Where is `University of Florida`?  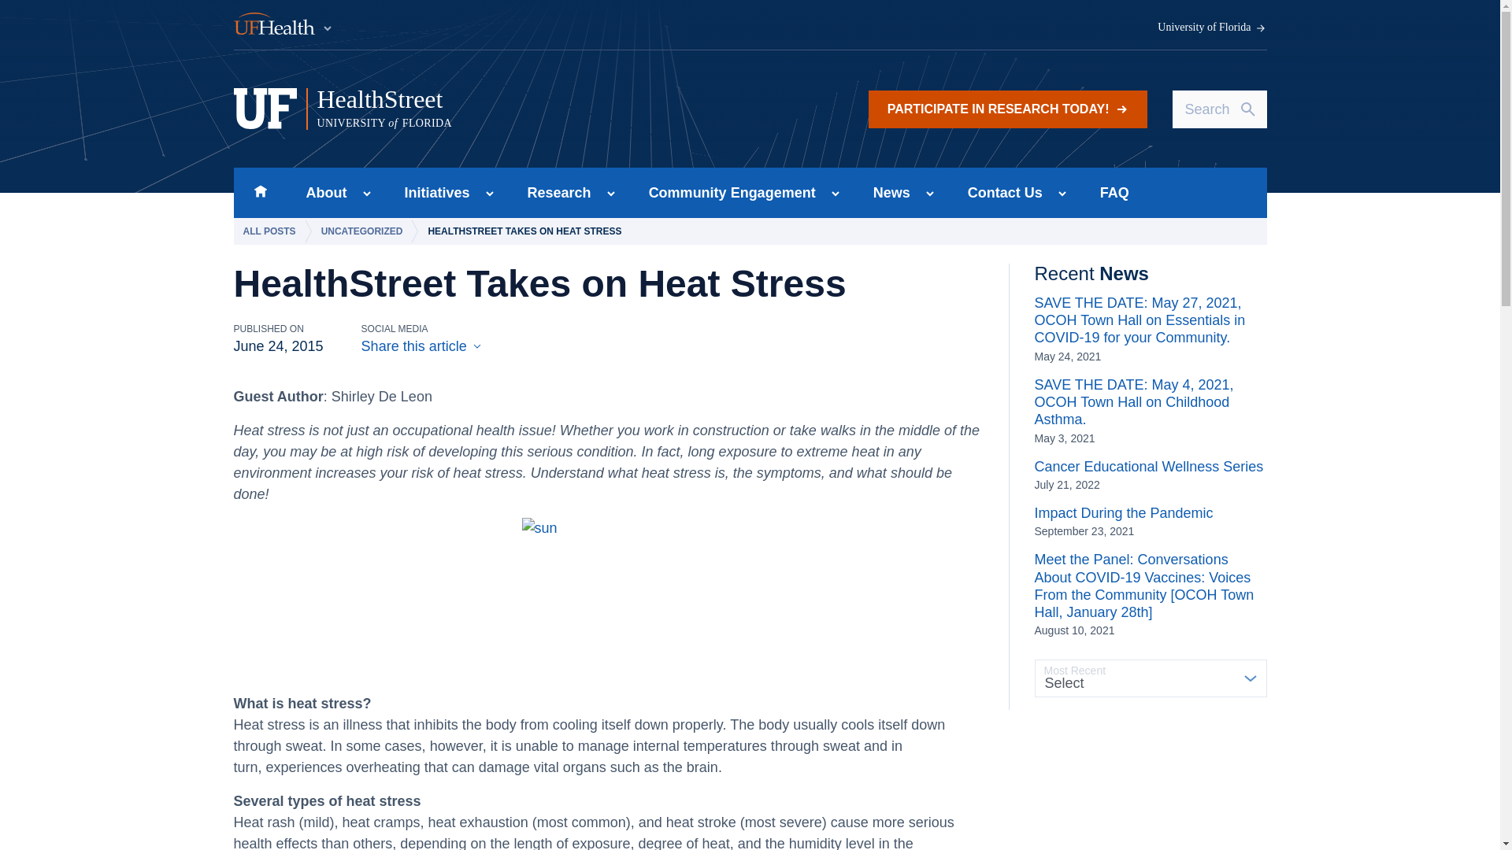 University of Florida is located at coordinates (260, 192).